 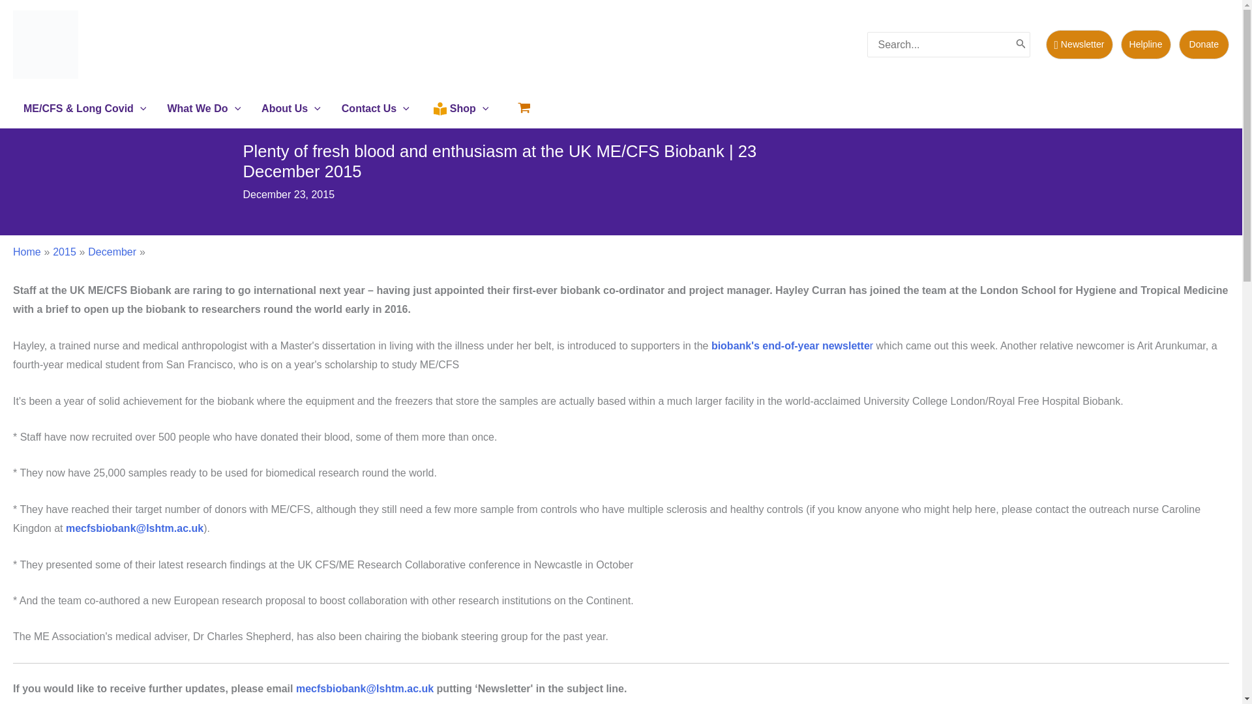 What do you see at coordinates (1145, 44) in the screenshot?
I see `Helpline` at bounding box center [1145, 44].